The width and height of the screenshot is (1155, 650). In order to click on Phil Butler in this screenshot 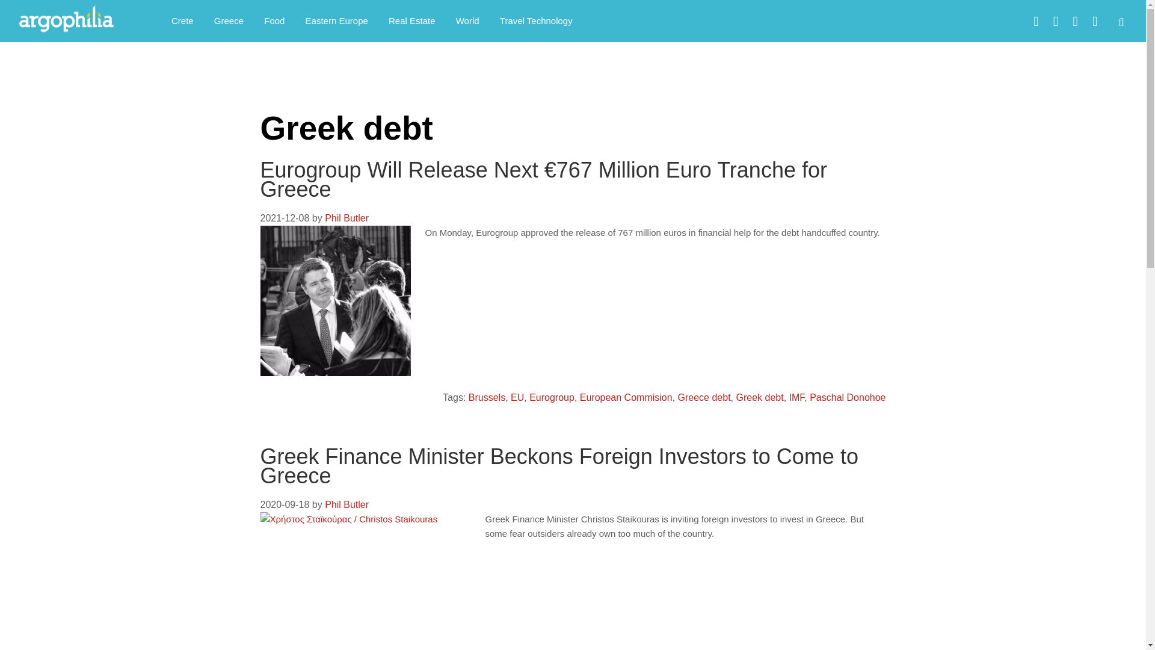, I will do `click(346, 218)`.